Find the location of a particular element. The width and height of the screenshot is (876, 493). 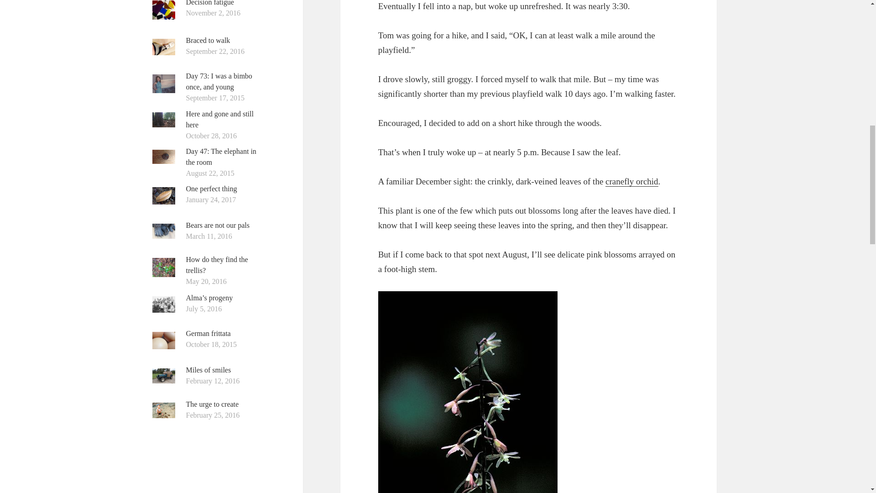

Braced to walk is located at coordinates (208, 40).